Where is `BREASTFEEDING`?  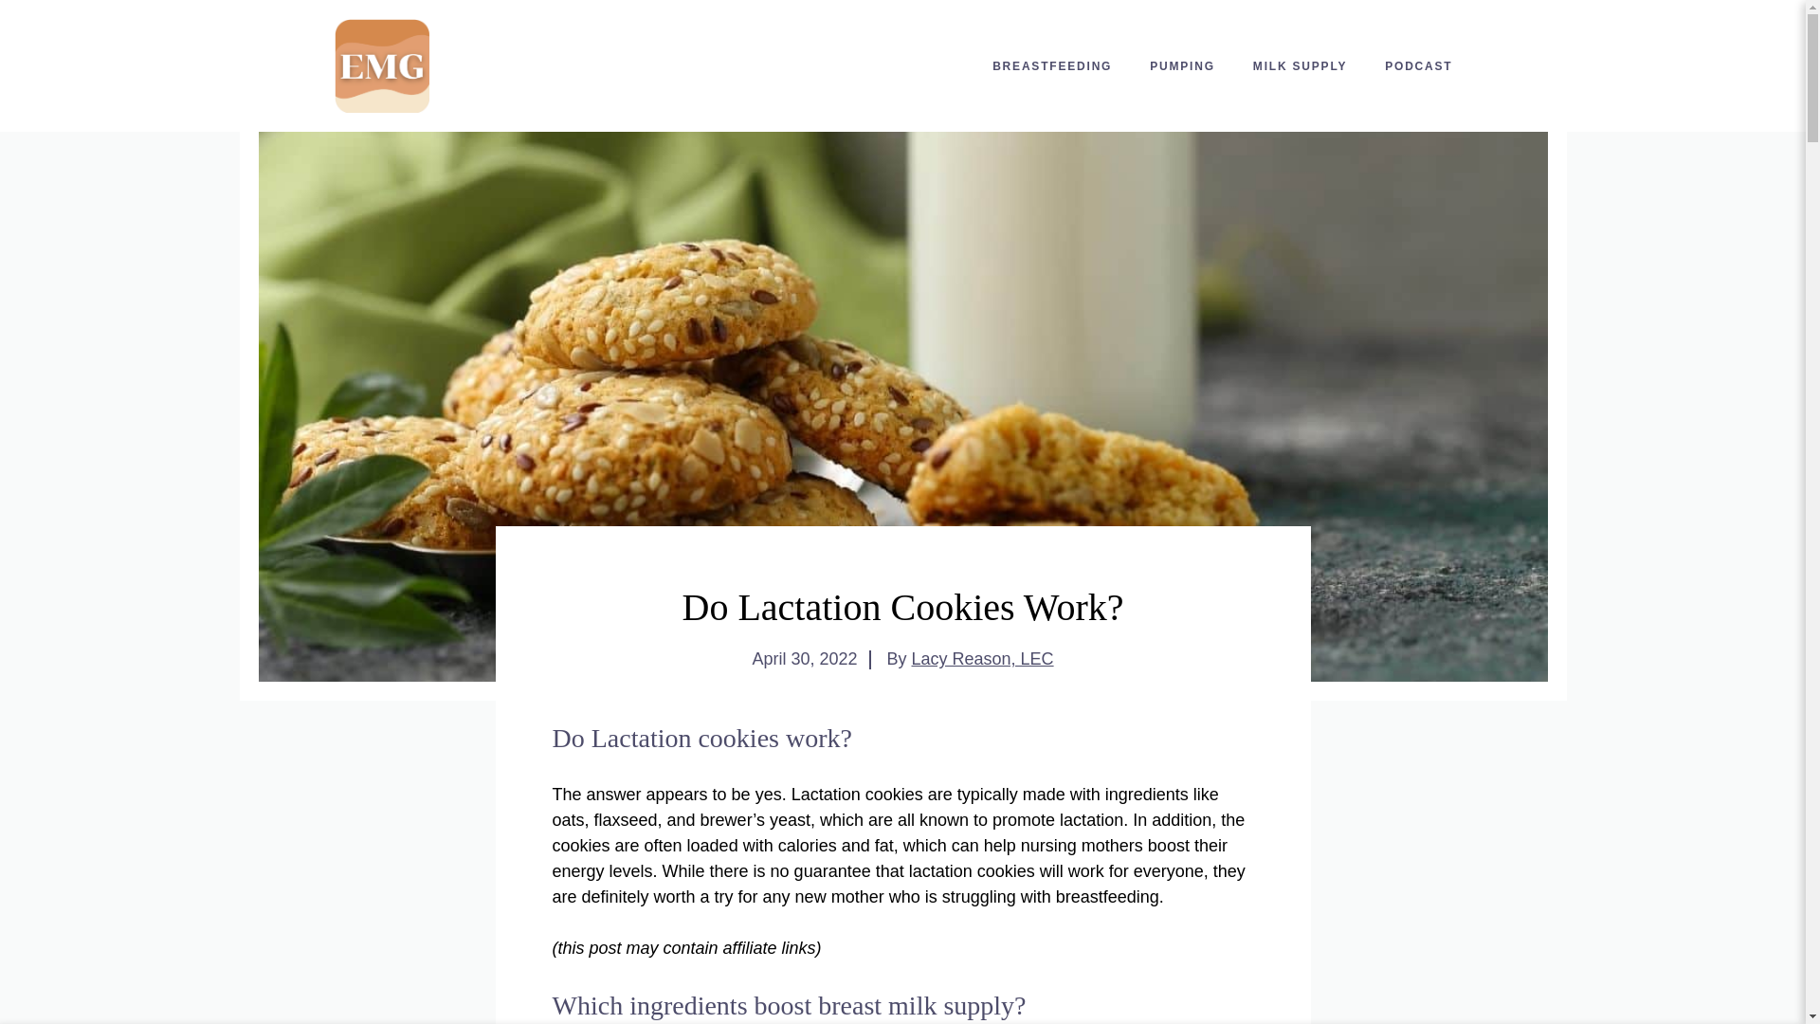
BREASTFEEDING is located at coordinates (1052, 66).